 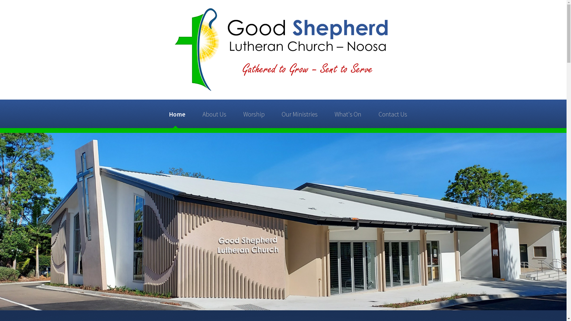 What do you see at coordinates (348, 114) in the screenshot?
I see `What's On` at bounding box center [348, 114].